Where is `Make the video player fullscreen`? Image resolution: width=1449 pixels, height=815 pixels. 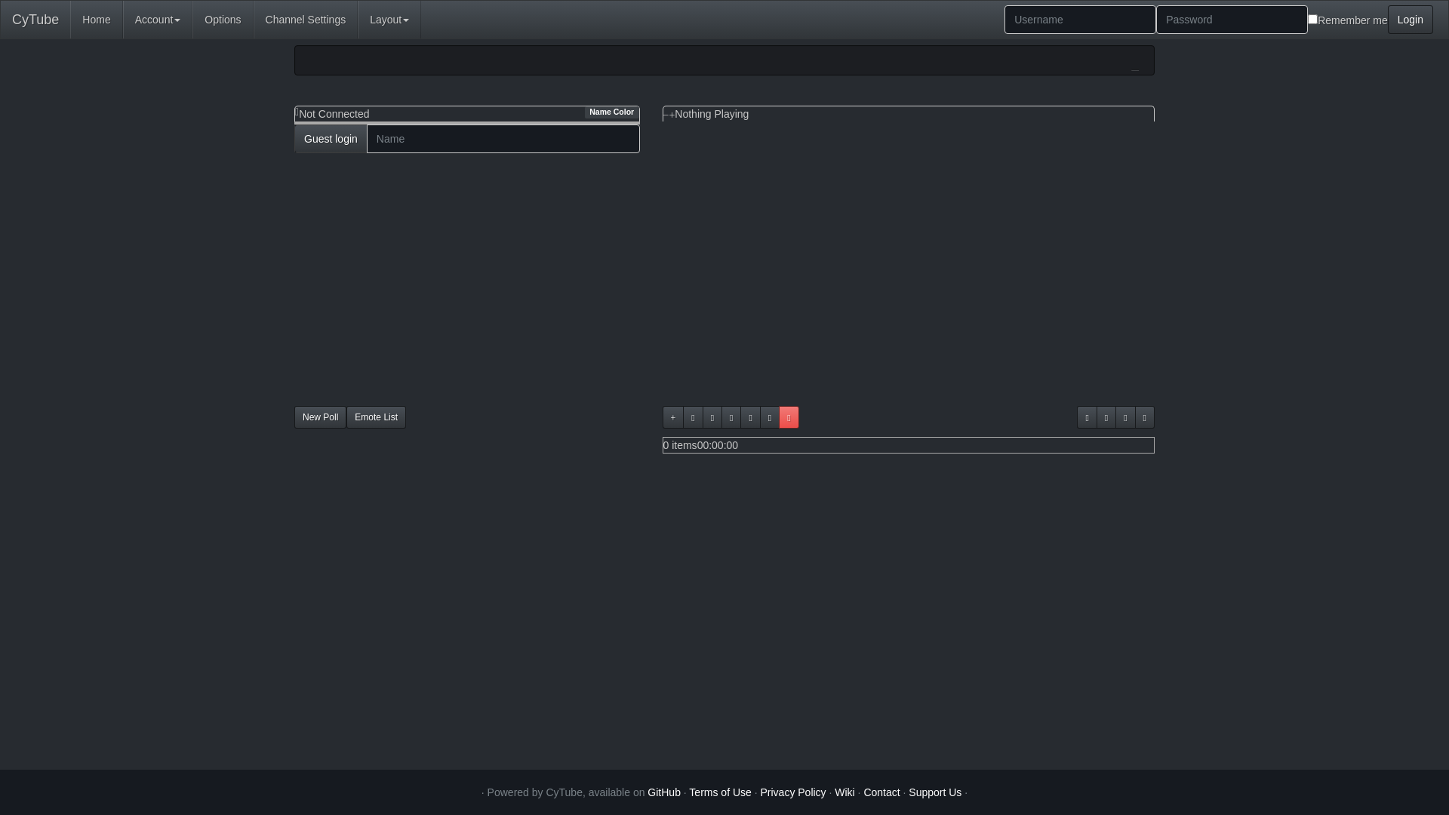
Make the video player fullscreen is located at coordinates (1106, 417).